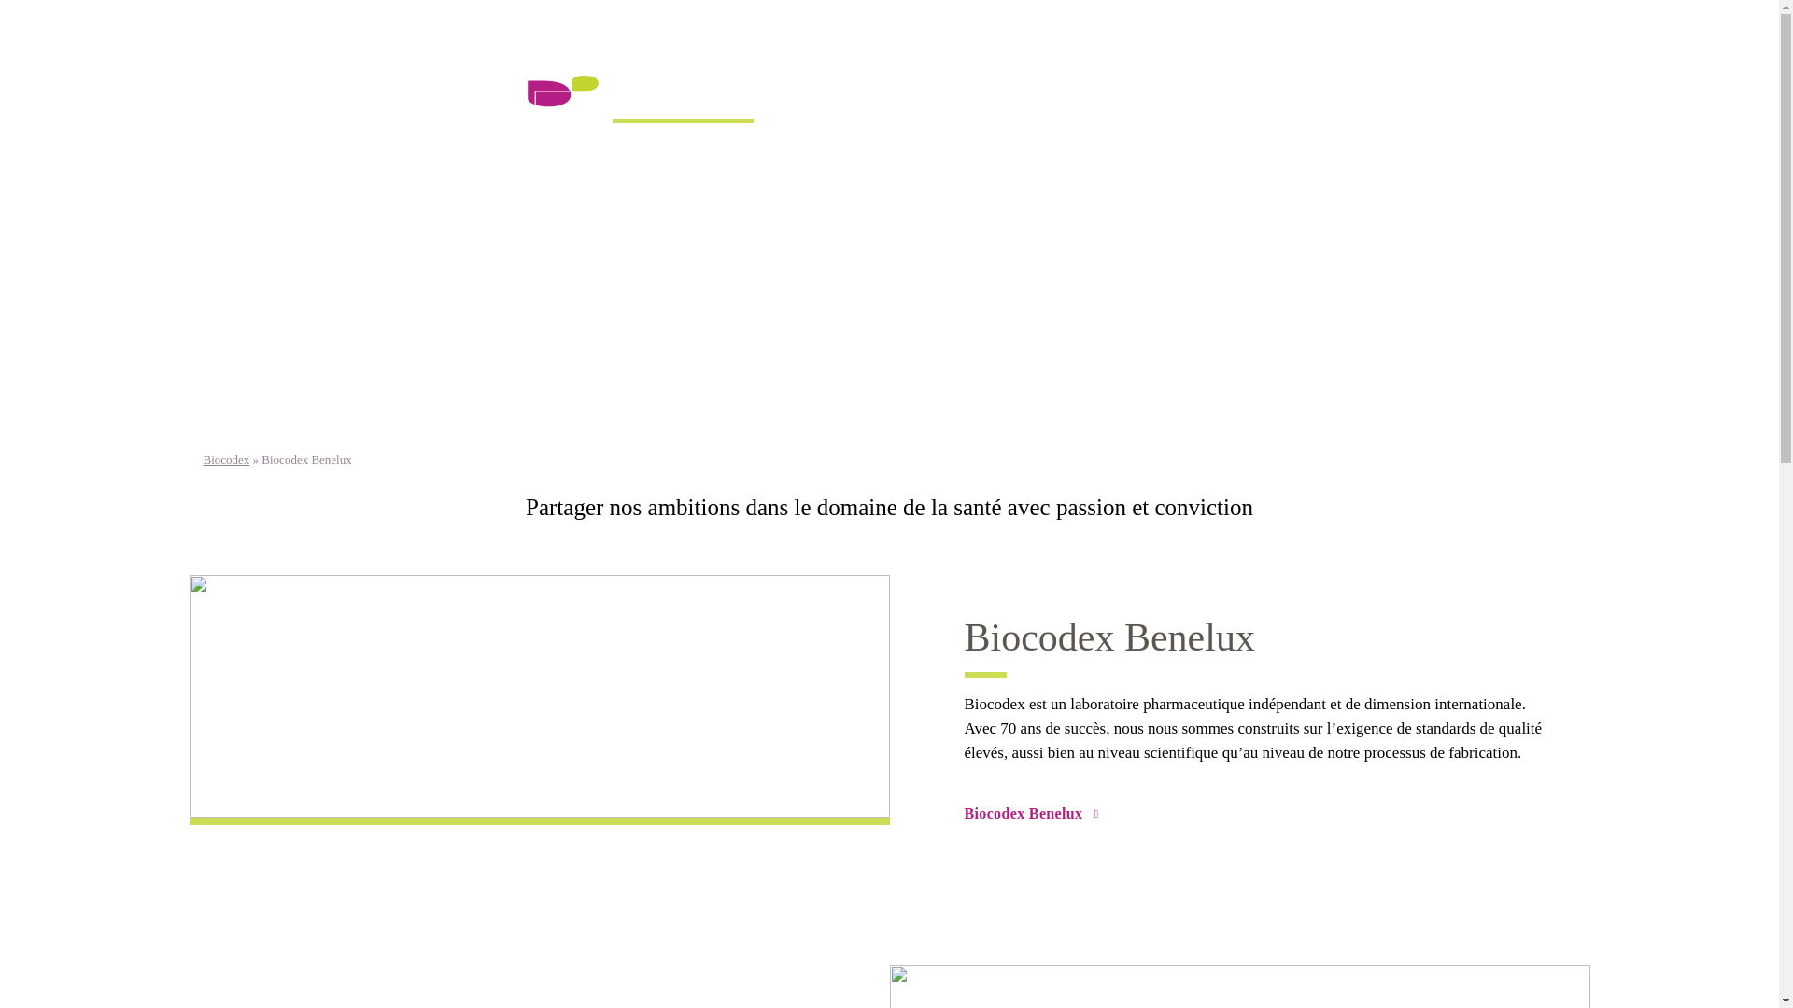  Describe the element at coordinates (536, 43) in the screenshot. I see `FR` at that location.